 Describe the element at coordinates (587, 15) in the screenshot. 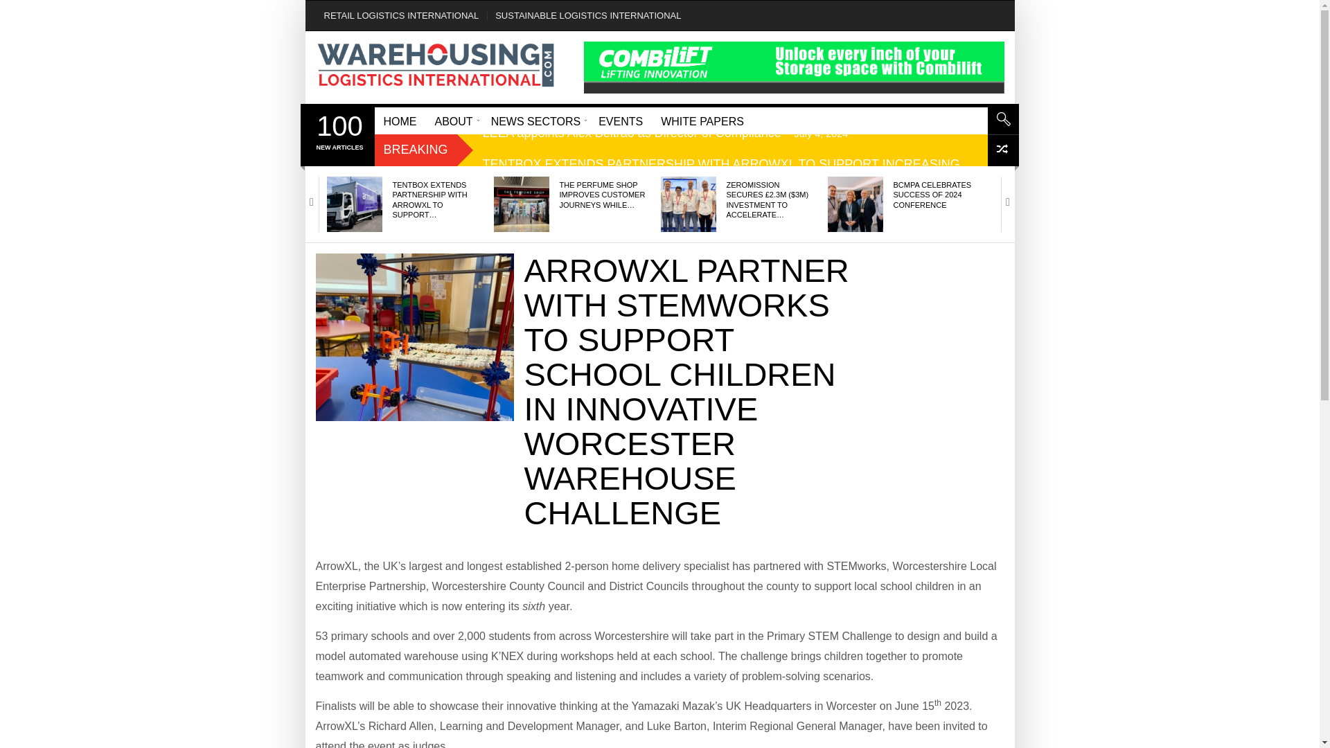

I see `SUSTAINABLE LOGISTICS INTERNATIONAL` at that location.